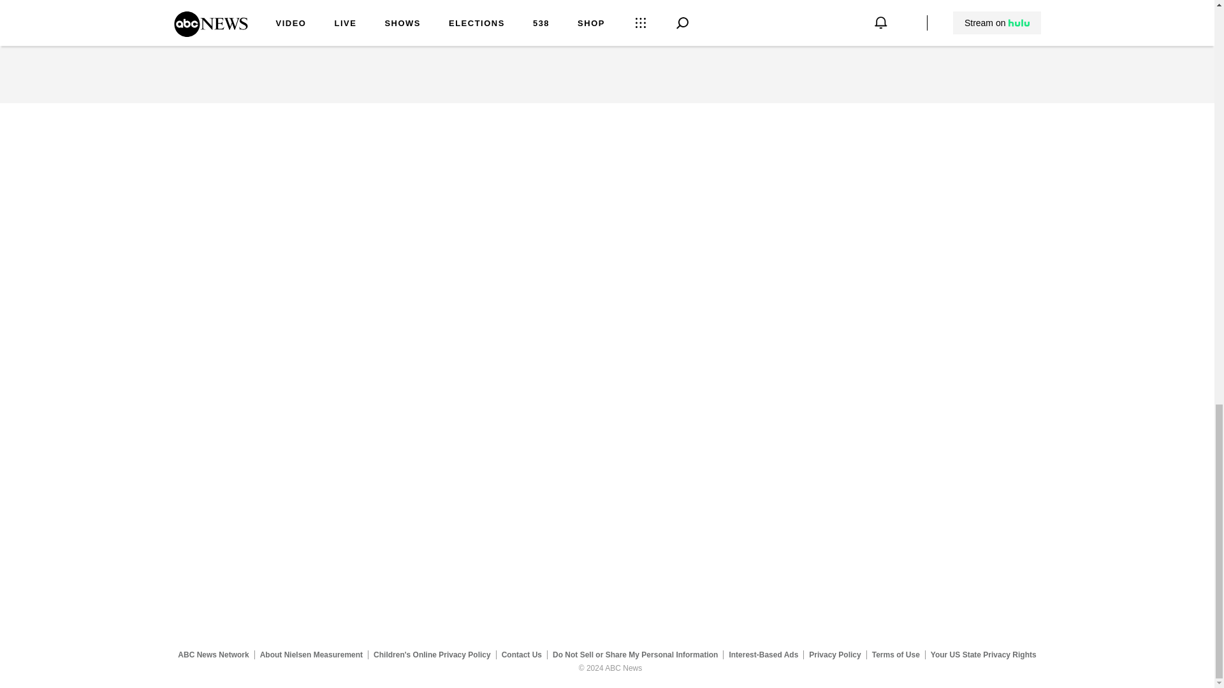  I want to click on Interest-Based Ads, so click(764, 654).